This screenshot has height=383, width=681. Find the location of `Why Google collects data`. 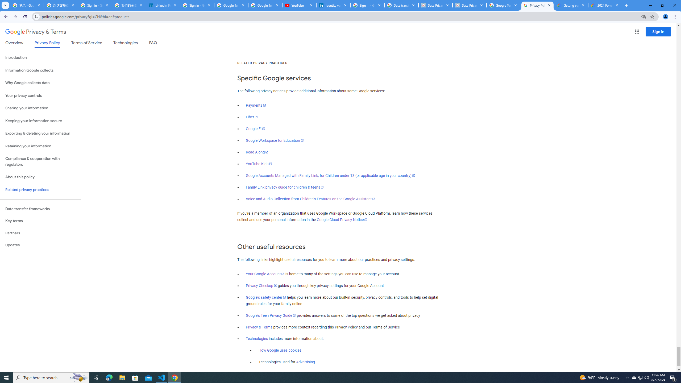

Why Google collects data is located at coordinates (40, 83).